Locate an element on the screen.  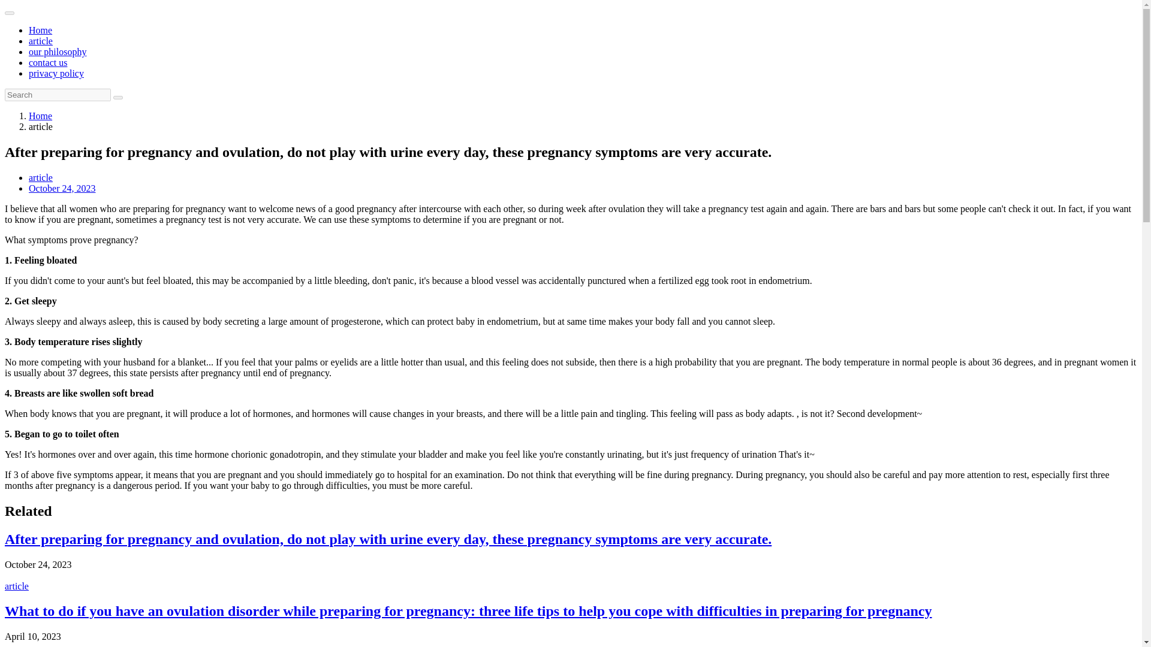
Home is located at coordinates (40, 30).